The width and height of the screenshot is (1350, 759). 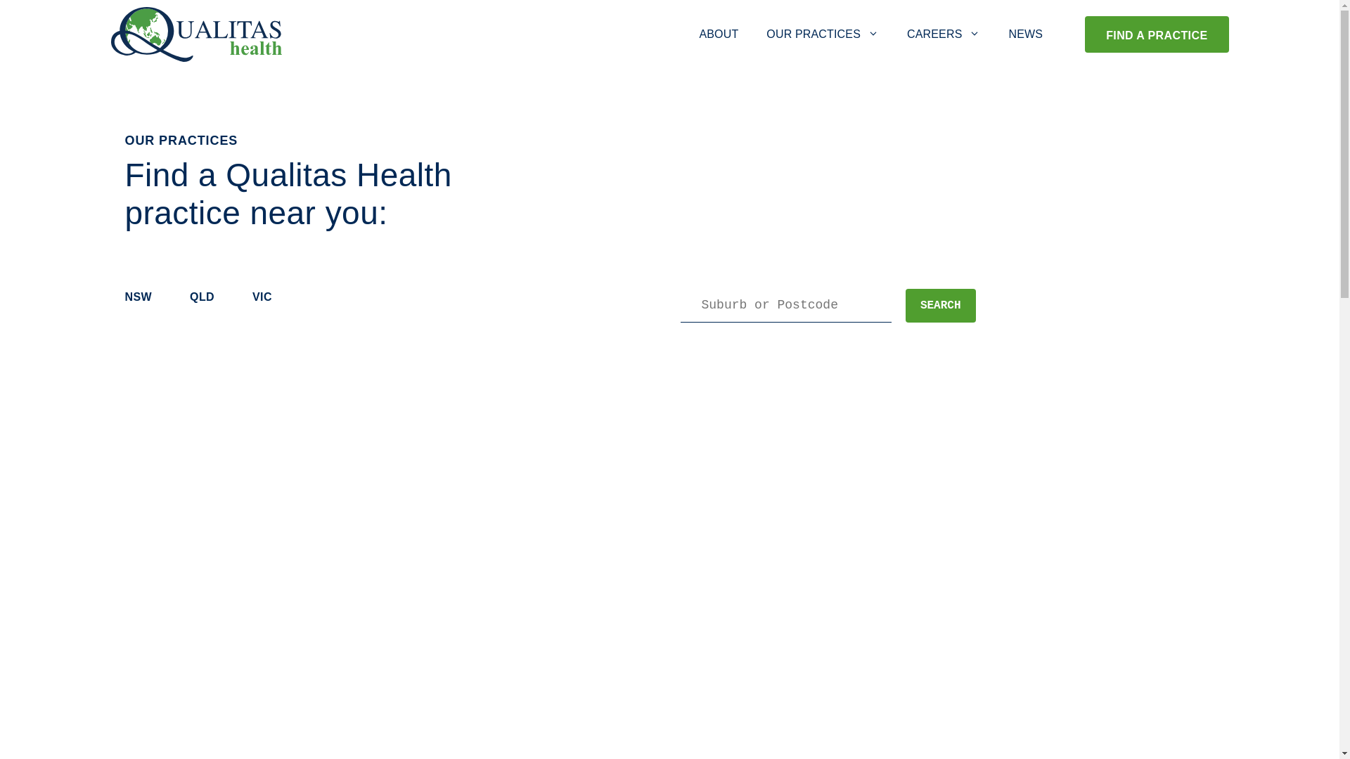 I want to click on ABOUT, so click(x=719, y=34).